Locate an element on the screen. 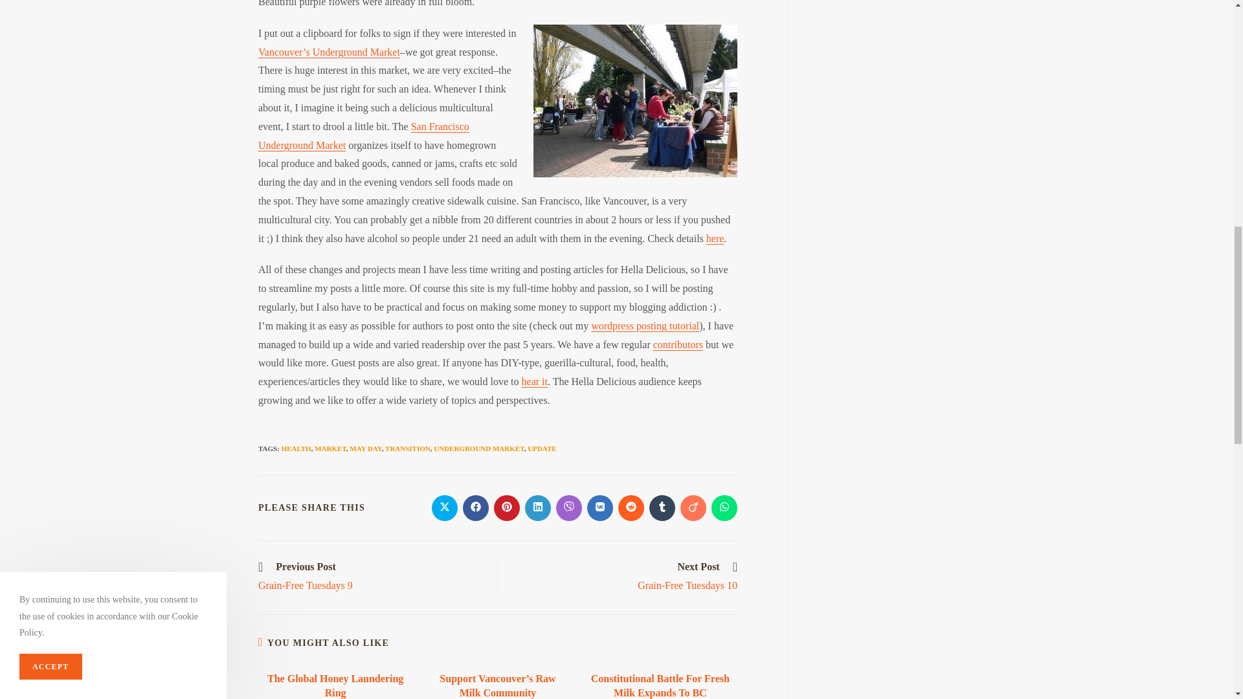 This screenshot has height=699, width=1243. contributors is located at coordinates (678, 344).